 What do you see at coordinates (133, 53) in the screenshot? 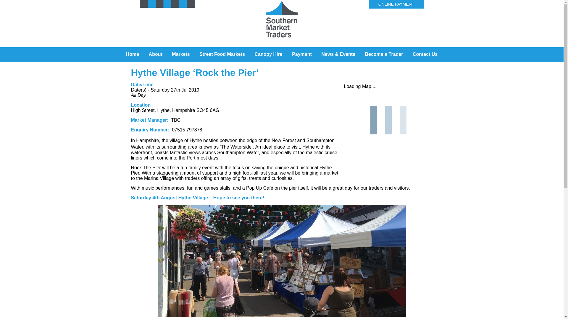
I see `Home` at bounding box center [133, 53].